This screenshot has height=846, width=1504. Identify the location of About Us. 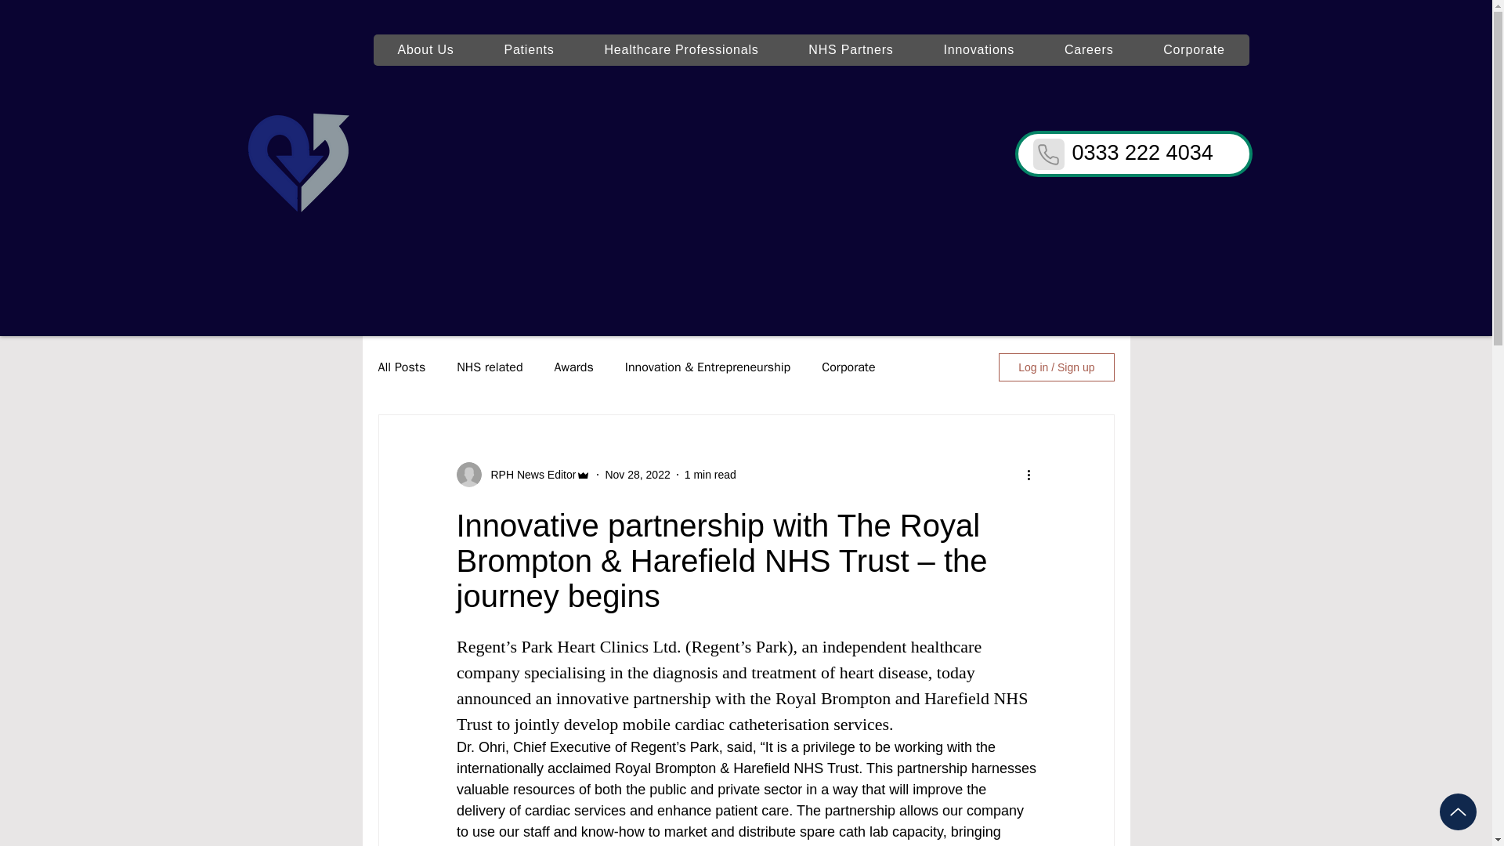
(425, 50).